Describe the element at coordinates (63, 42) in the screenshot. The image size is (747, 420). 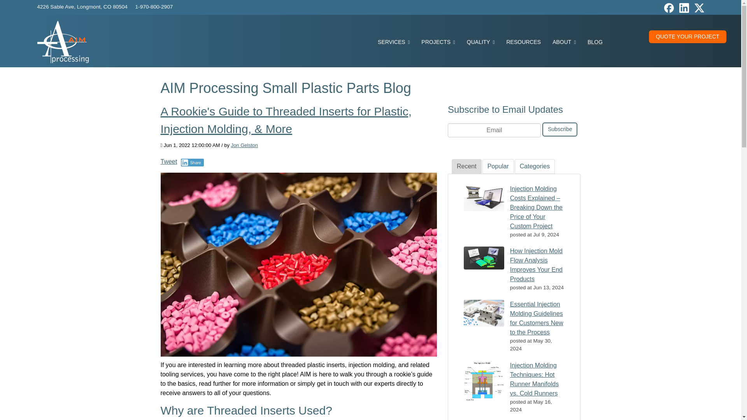
I see `AIM Logo` at that location.